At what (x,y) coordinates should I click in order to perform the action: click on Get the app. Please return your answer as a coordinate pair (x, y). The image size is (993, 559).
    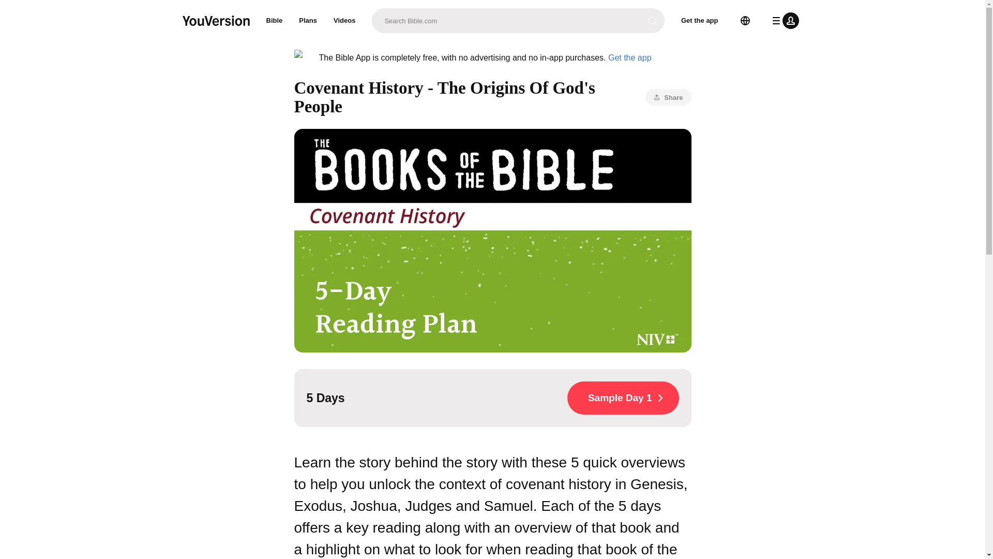
    Looking at the image, I should click on (700, 21).